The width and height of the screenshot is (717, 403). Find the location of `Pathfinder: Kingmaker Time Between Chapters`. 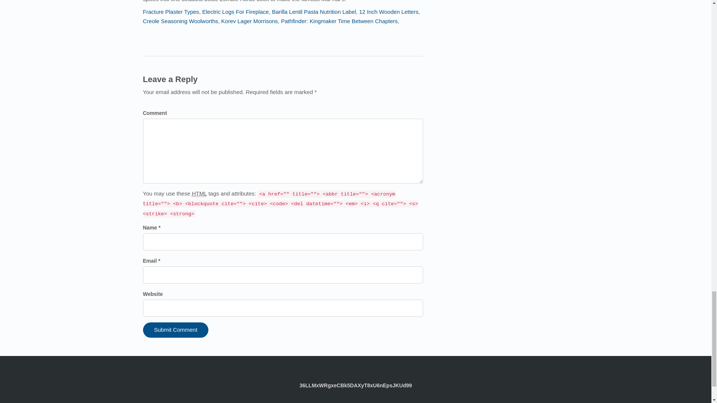

Pathfinder: Kingmaker Time Between Chapters is located at coordinates (339, 21).